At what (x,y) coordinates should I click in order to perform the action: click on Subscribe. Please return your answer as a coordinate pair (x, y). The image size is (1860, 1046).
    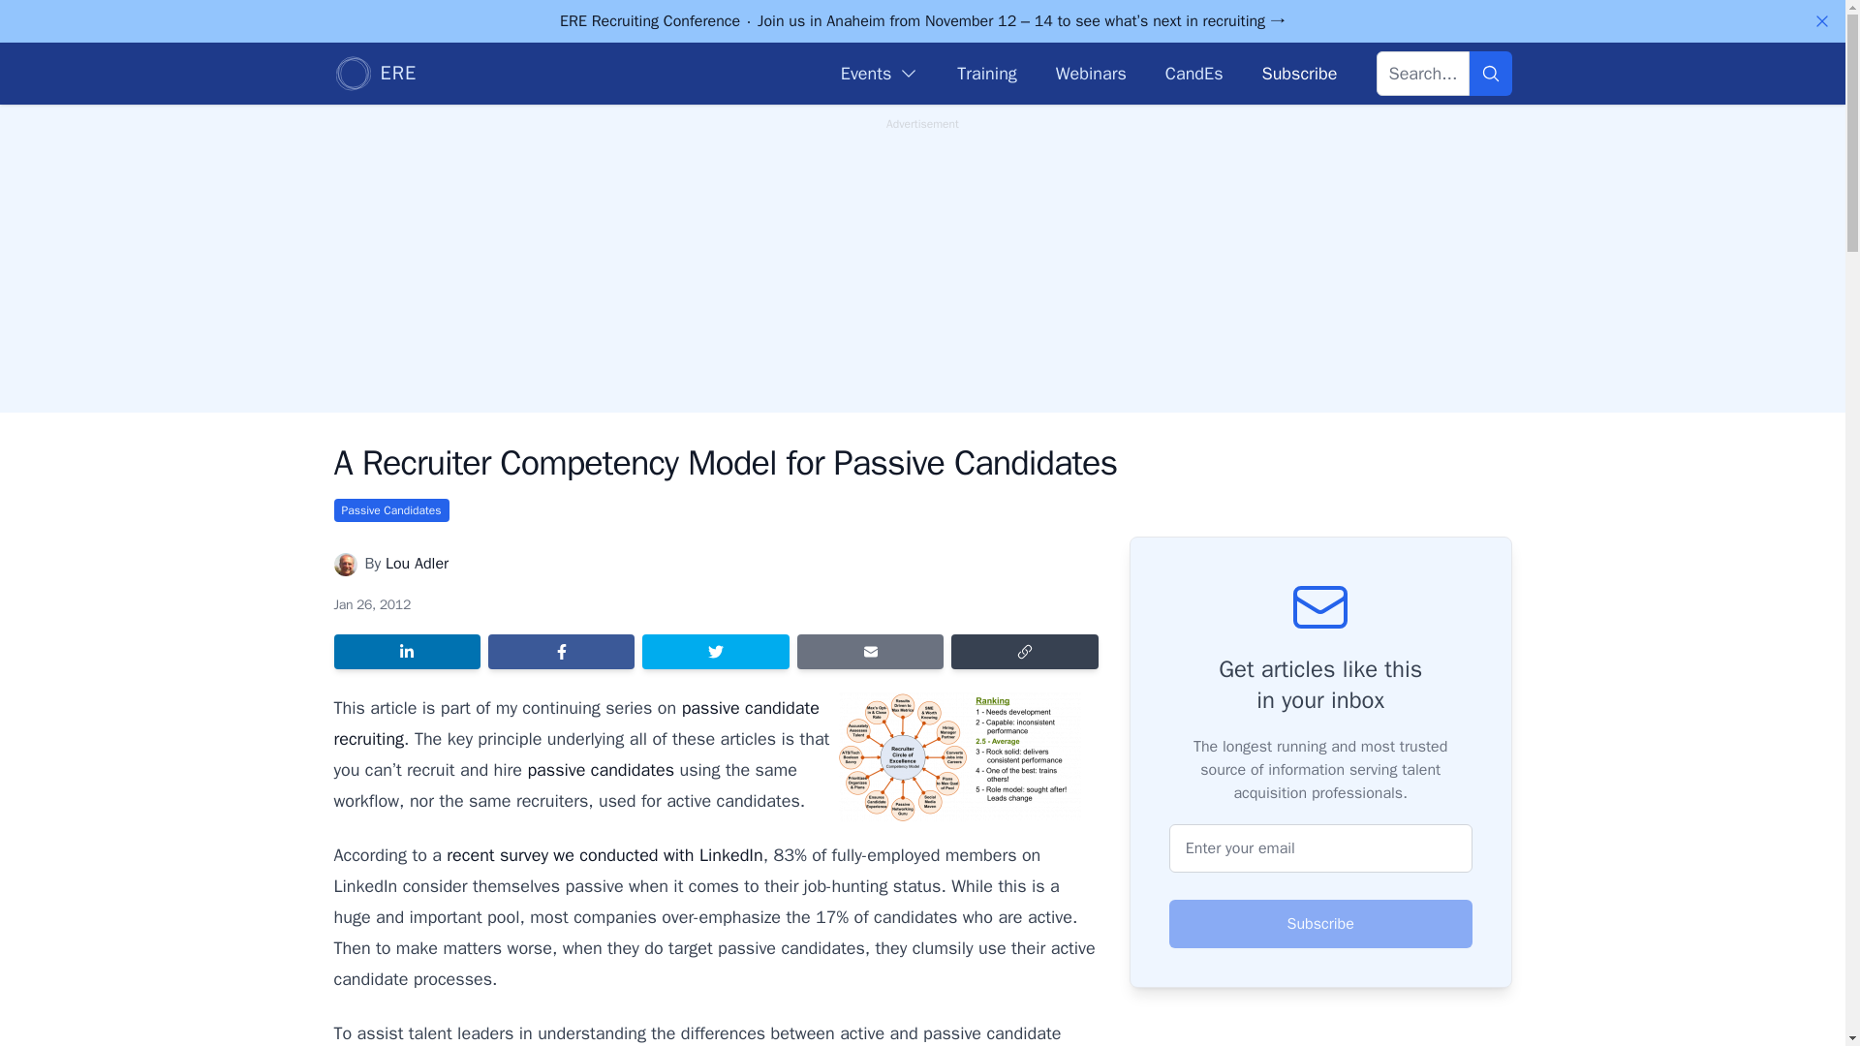
    Looking at the image, I should click on (1298, 73).